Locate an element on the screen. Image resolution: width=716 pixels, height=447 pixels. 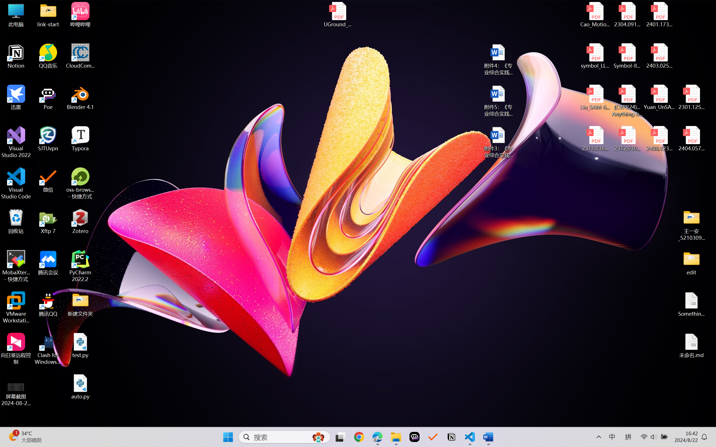
2301.12597v3.pdf is located at coordinates (691, 97).